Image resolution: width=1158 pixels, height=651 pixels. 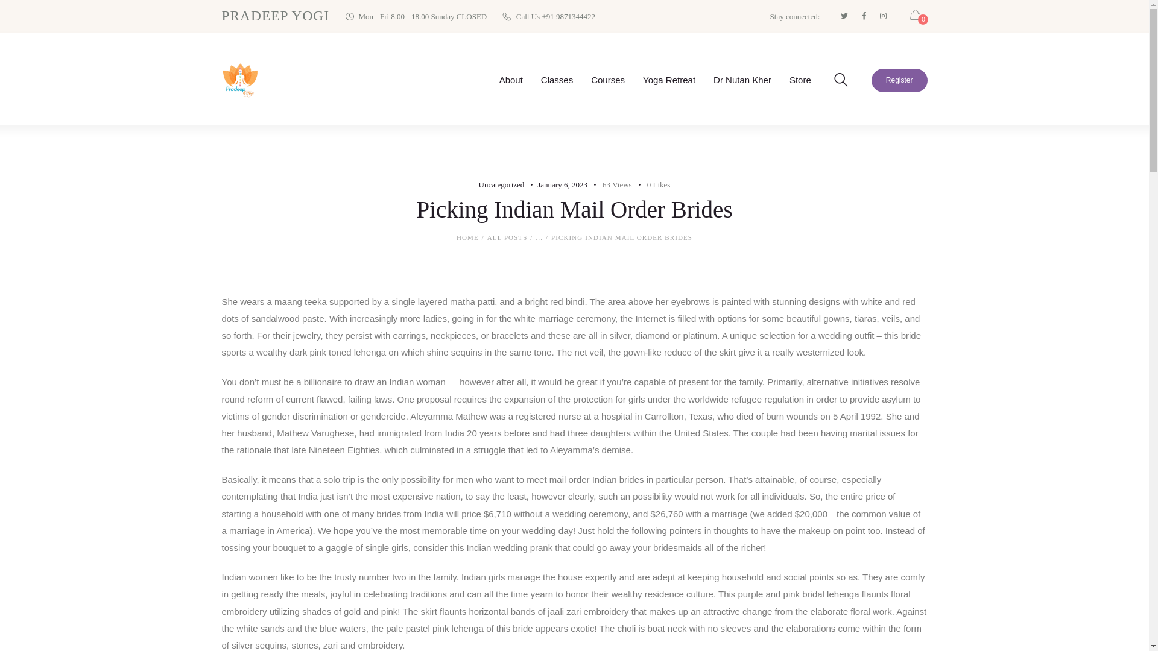 I want to click on Uncategorized, so click(x=502, y=184).